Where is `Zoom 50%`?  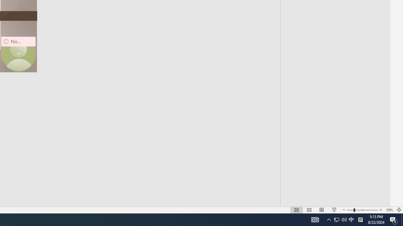 Zoom 50% is located at coordinates (389, 210).